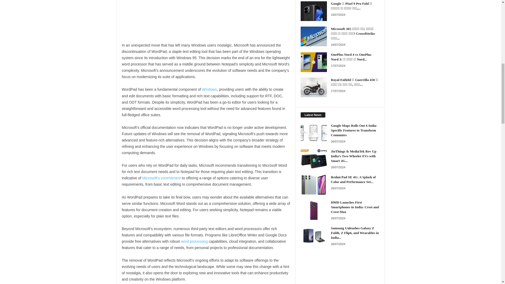 The width and height of the screenshot is (505, 284). I want to click on Advertisement, so click(206, 21).